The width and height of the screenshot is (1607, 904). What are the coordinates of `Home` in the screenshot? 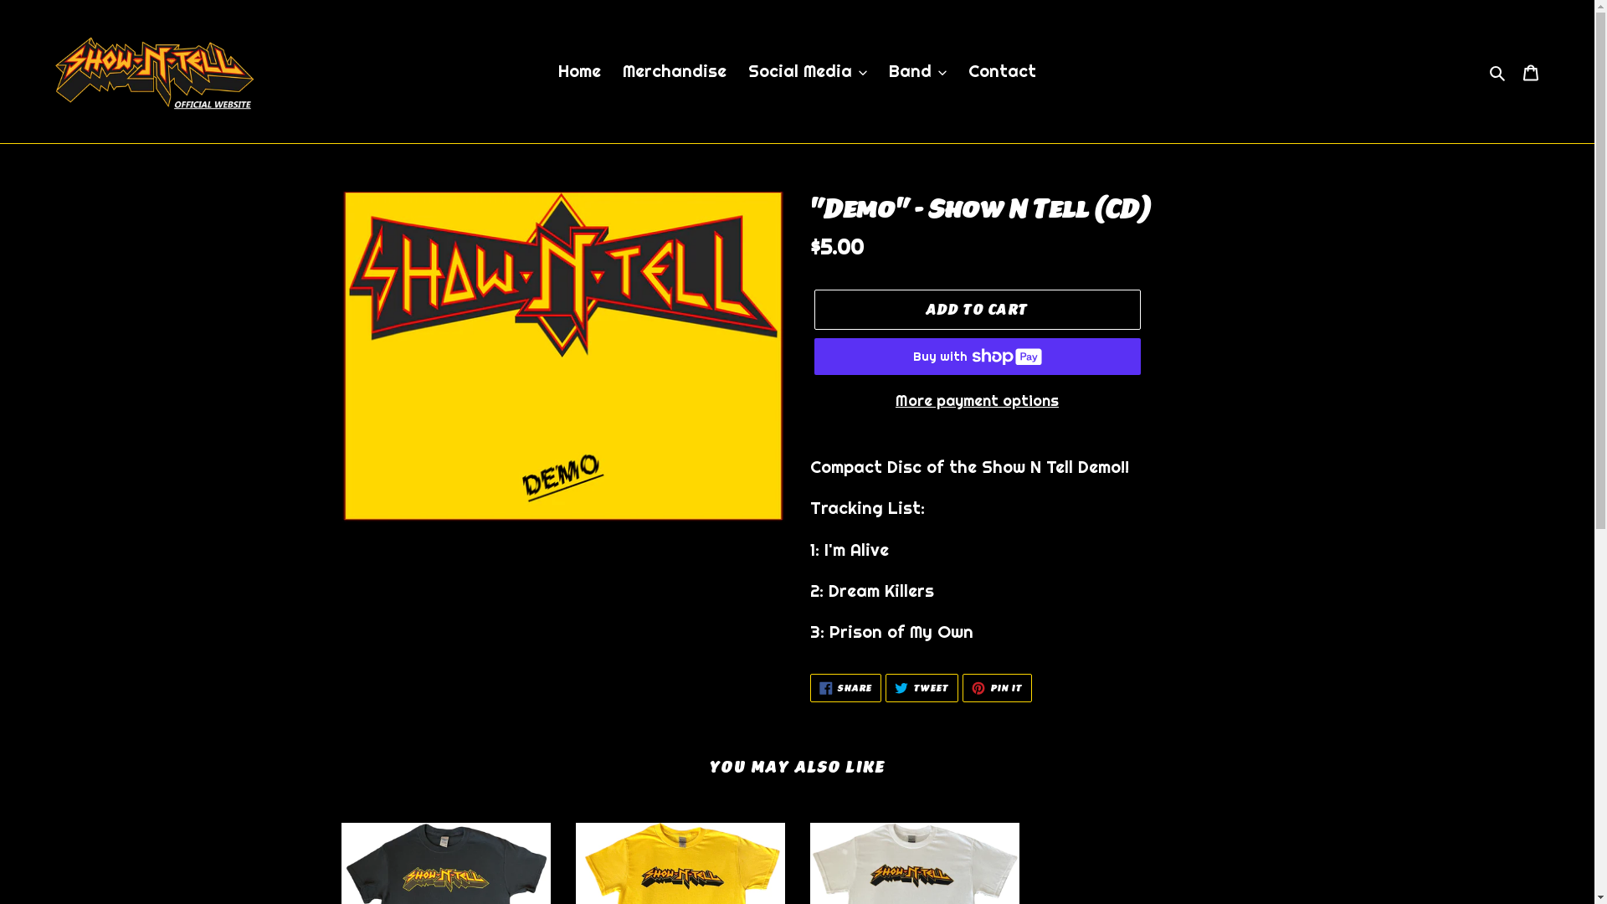 It's located at (579, 71).